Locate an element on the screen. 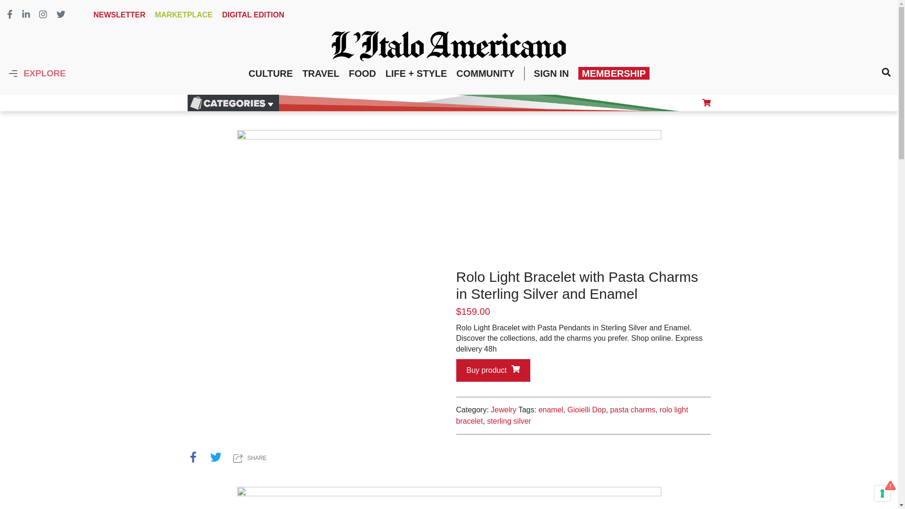  TRAVEL is located at coordinates (321, 74).